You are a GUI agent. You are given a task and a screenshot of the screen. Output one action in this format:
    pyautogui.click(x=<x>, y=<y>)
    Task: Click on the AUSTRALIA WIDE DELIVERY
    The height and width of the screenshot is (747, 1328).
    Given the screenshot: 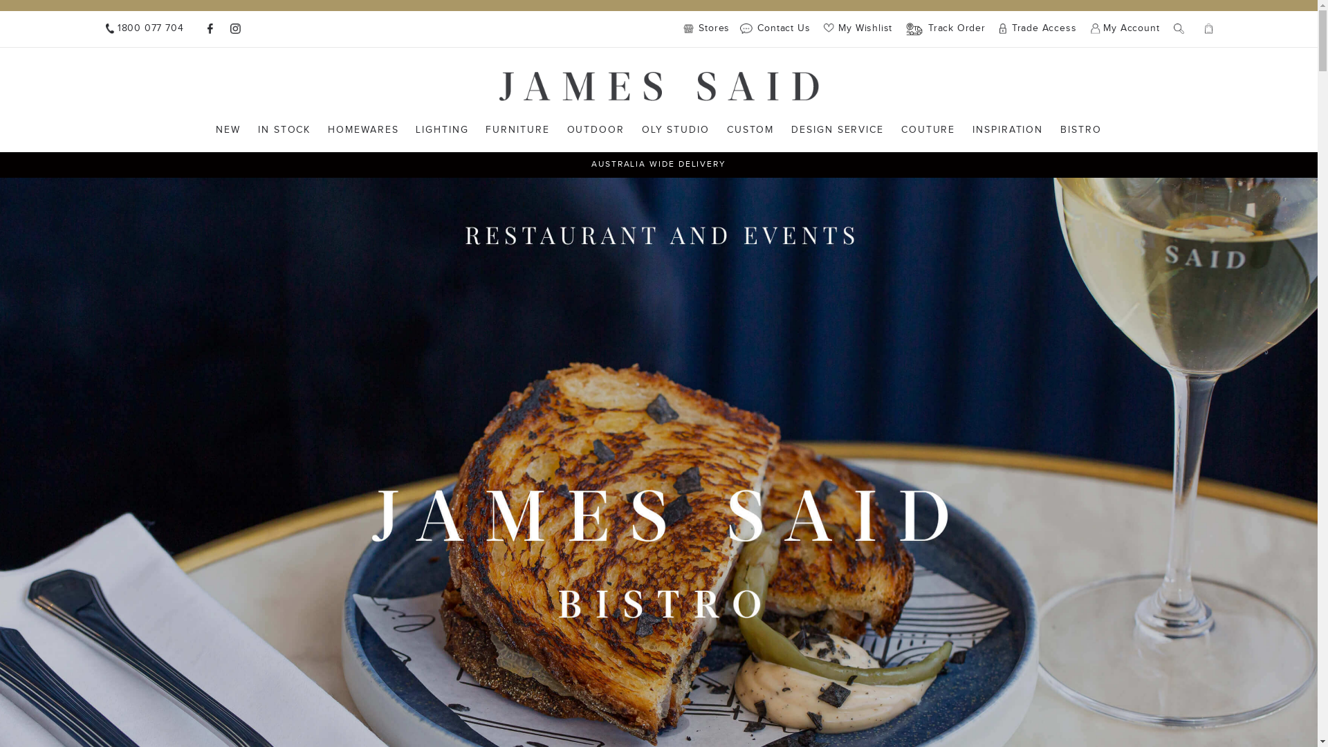 What is the action you would take?
    pyautogui.click(x=658, y=164)
    